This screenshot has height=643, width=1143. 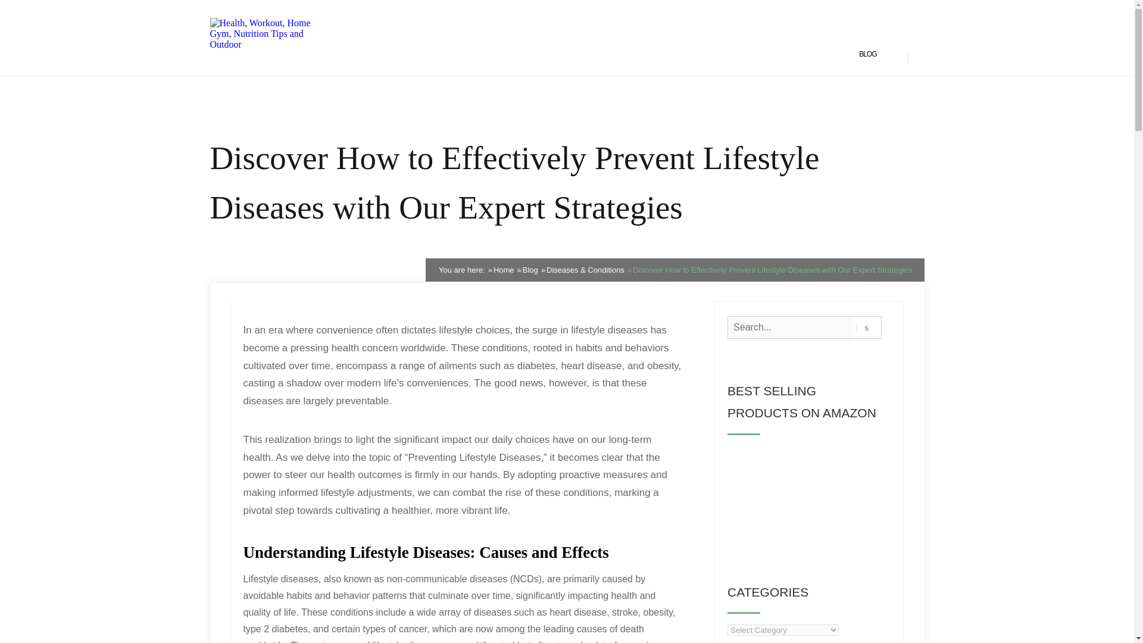 I want to click on Blog, so click(x=530, y=270).